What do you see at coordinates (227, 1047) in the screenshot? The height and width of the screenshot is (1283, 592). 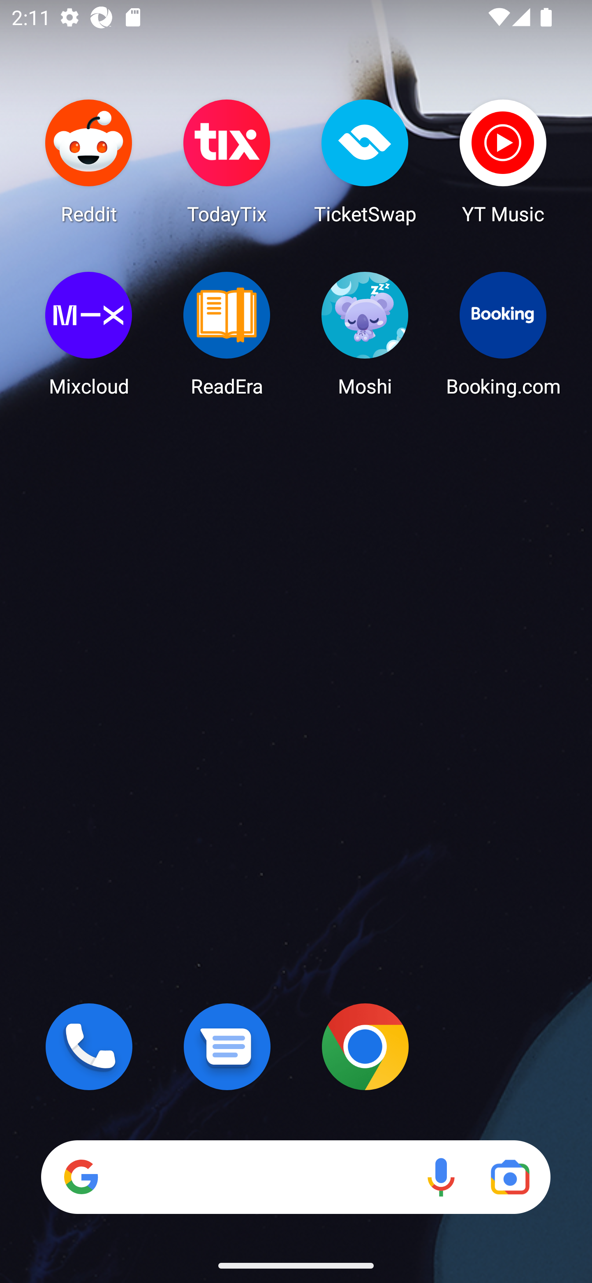 I see `Messages` at bounding box center [227, 1047].